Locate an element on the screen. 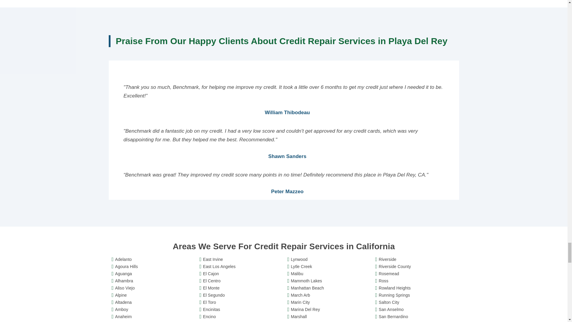 This screenshot has width=572, height=322. Altadena is located at coordinates (153, 302).